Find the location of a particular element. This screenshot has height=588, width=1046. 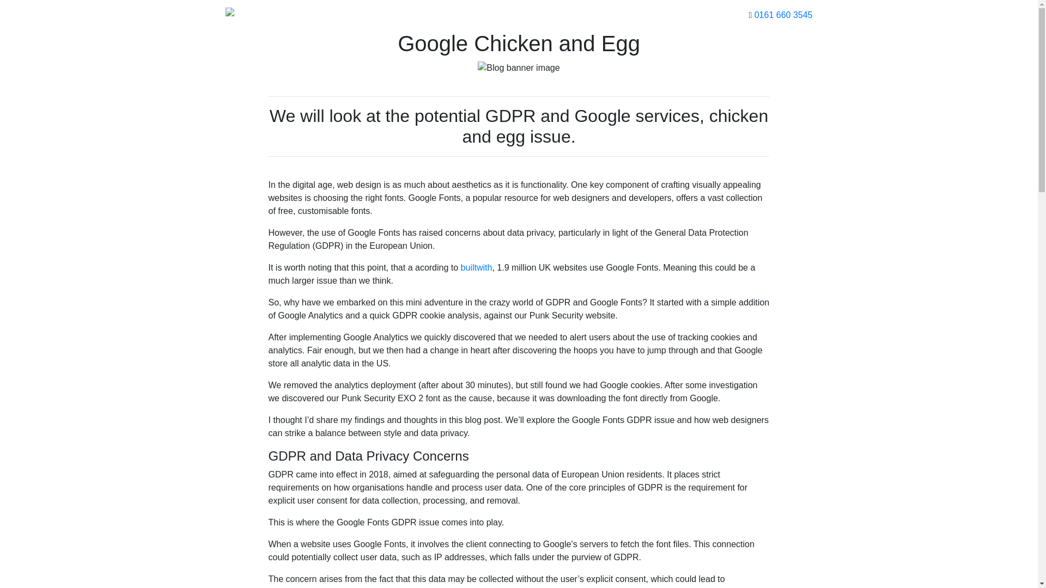

Punk Security is located at coordinates (299, 15).